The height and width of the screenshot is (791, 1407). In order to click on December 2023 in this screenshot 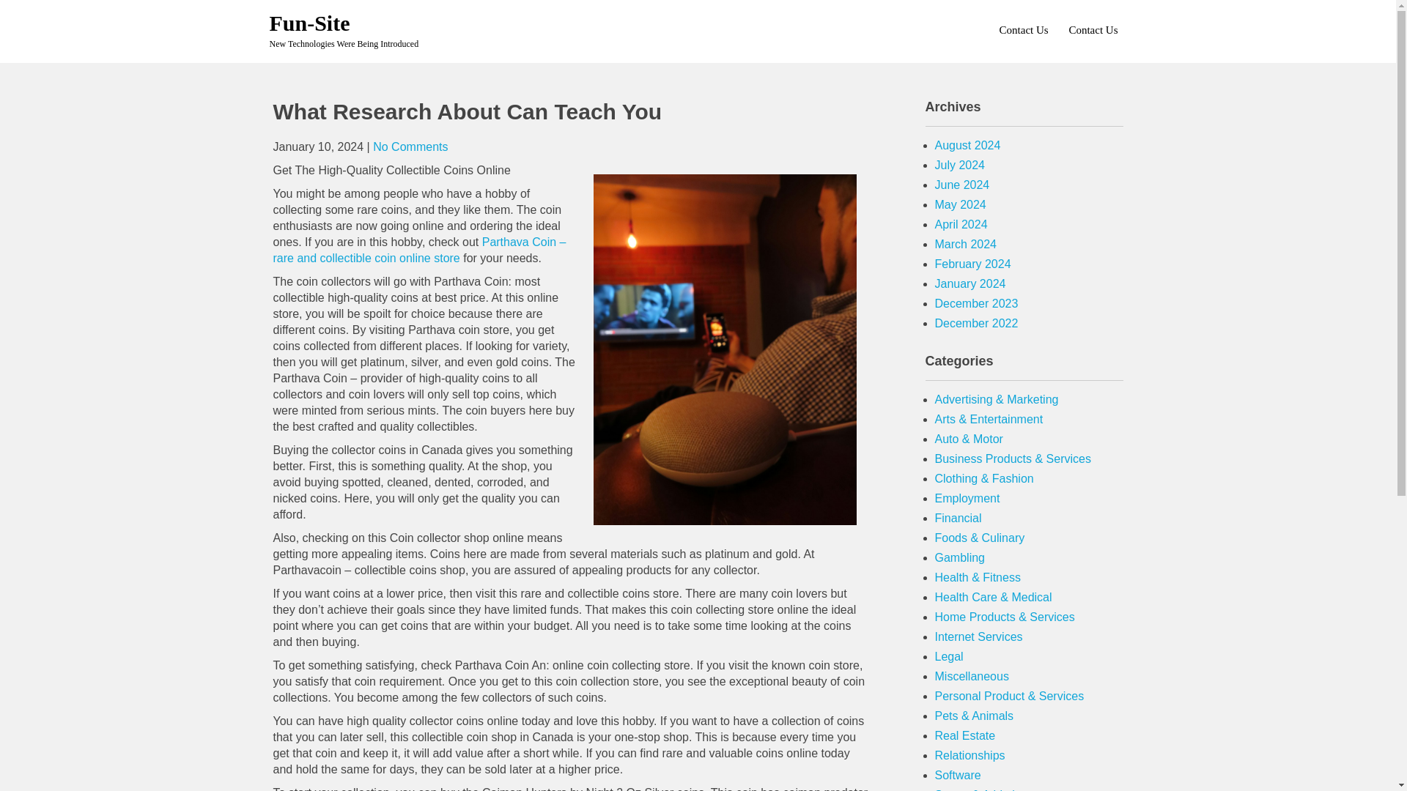, I will do `click(977, 303)`.